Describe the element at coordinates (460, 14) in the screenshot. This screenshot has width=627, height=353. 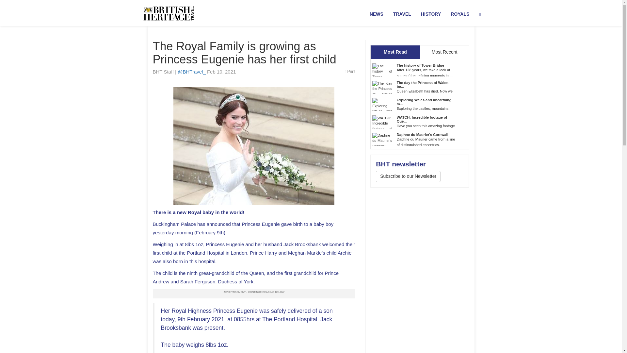
I see `ROYALS` at that location.